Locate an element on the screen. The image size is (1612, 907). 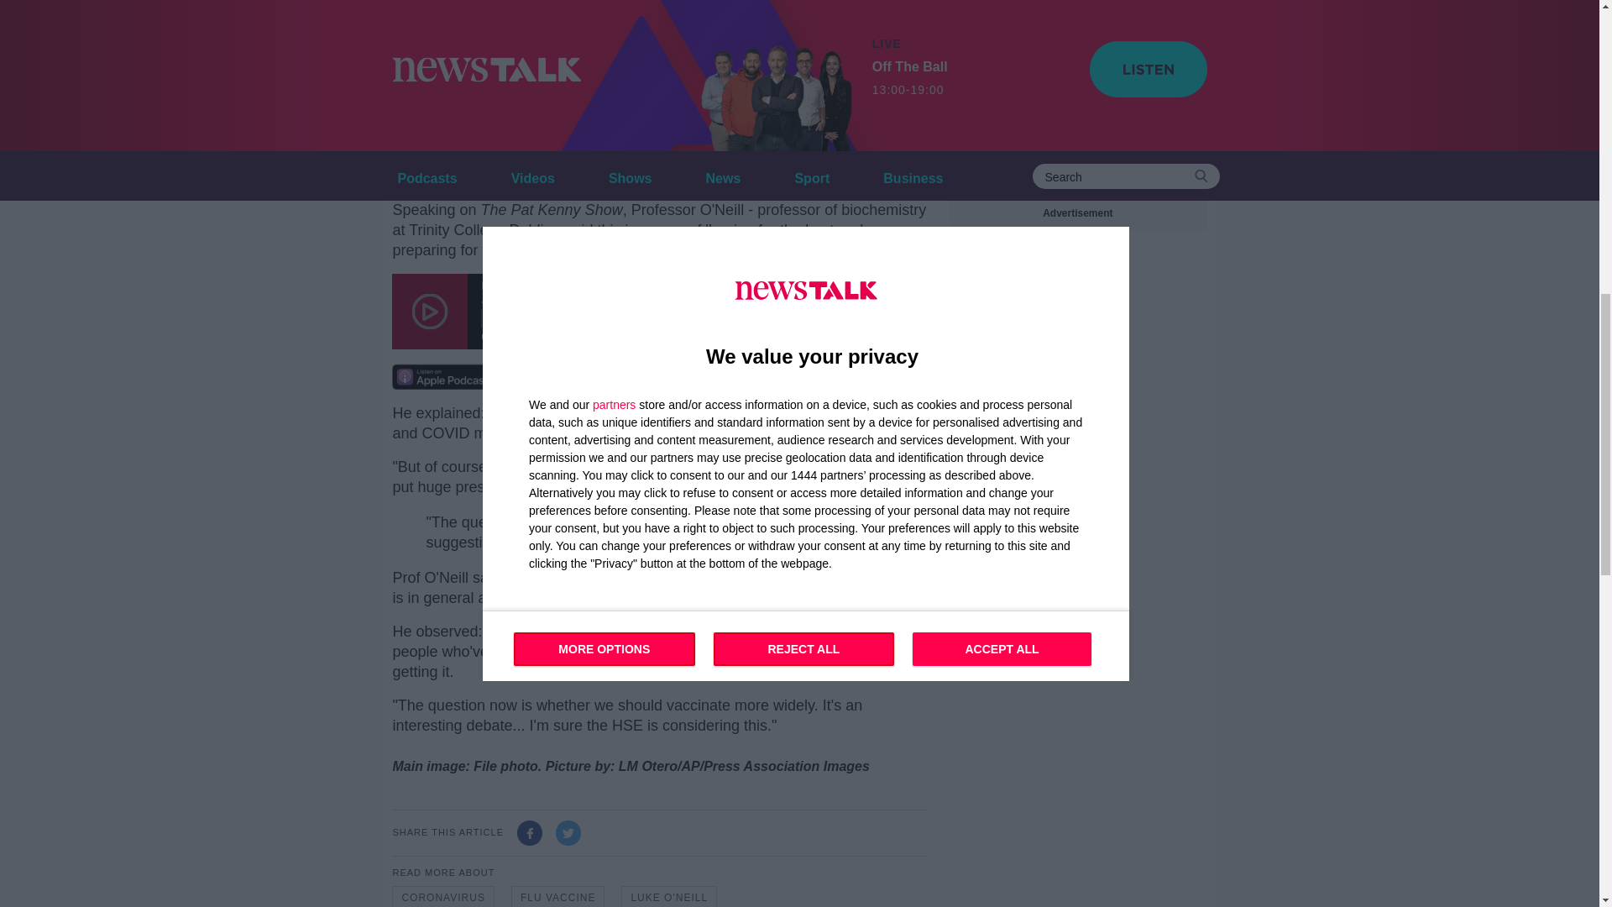
CORONAVIRUS is located at coordinates (442, 897).